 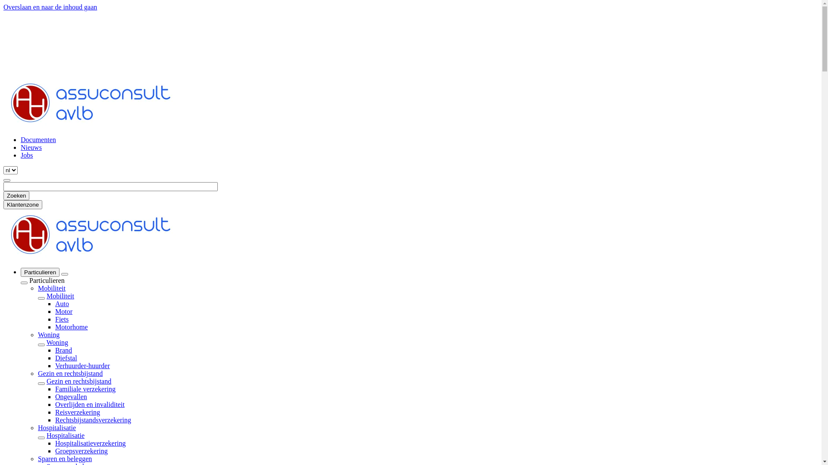 I want to click on Particulieren, so click(x=40, y=272).